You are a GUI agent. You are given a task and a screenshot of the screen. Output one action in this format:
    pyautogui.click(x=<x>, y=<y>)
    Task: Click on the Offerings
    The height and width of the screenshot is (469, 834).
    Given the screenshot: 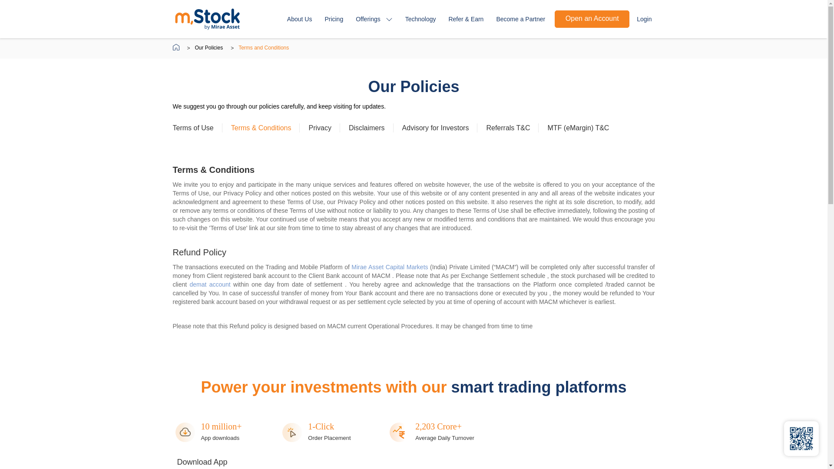 What is the action you would take?
    pyautogui.click(x=374, y=20)
    